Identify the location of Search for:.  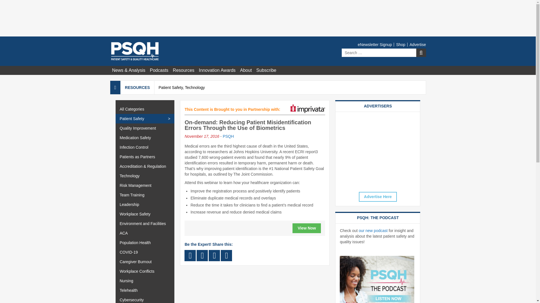
(384, 53).